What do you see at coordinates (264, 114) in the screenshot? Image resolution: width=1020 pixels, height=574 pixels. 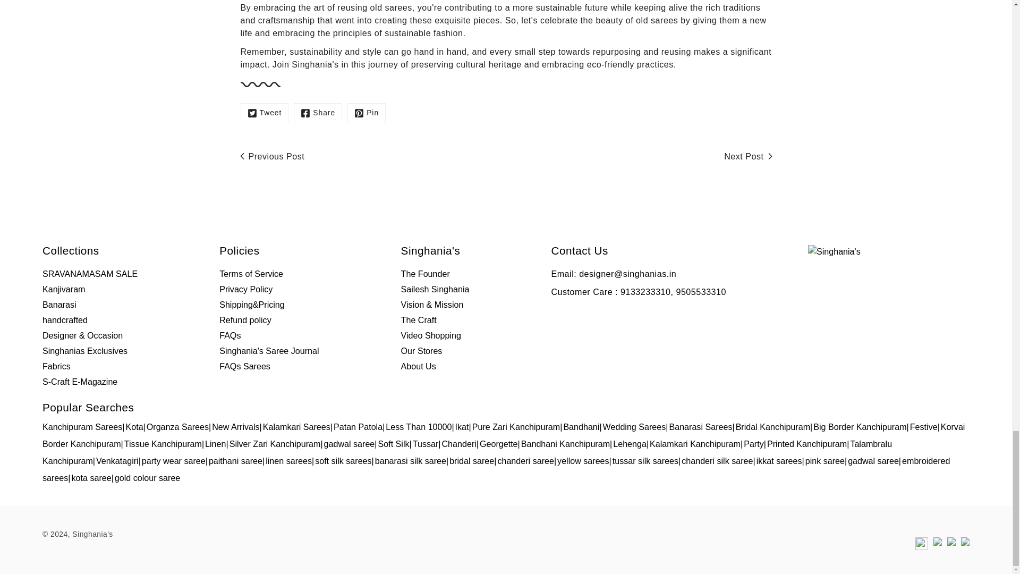 I see `Twitter` at bounding box center [264, 114].